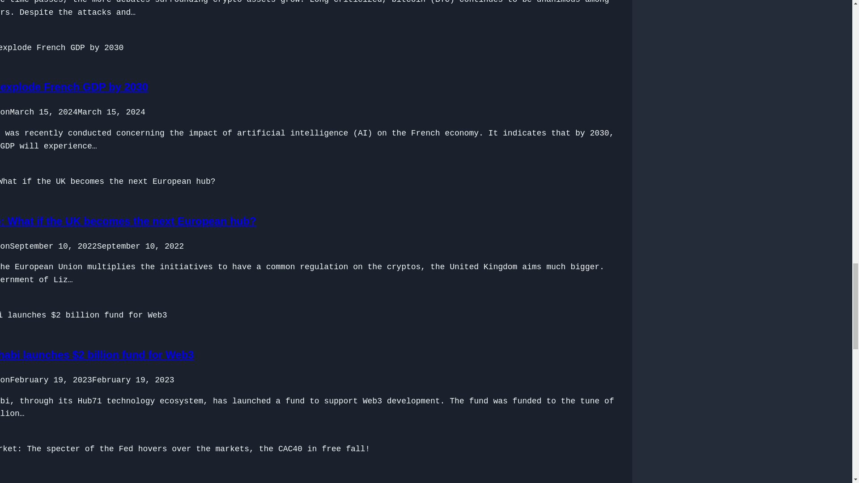 This screenshot has width=859, height=483. What do you see at coordinates (128, 221) in the screenshot?
I see `Crypto: What if the UK becomes the next European hub?` at bounding box center [128, 221].